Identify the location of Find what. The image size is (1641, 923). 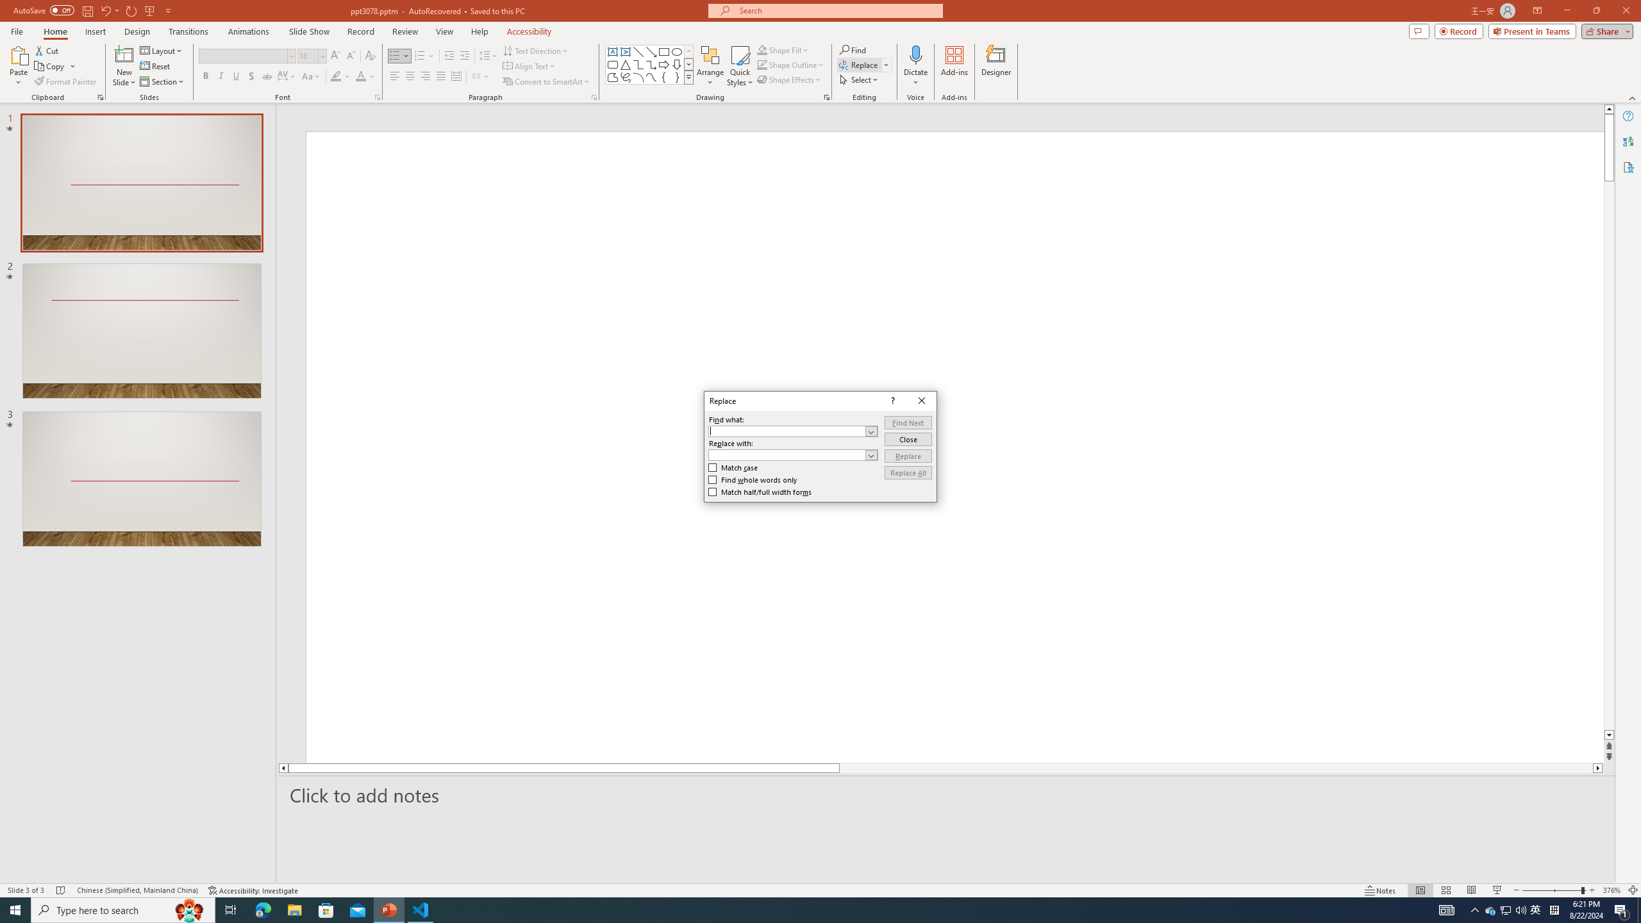
(787, 431).